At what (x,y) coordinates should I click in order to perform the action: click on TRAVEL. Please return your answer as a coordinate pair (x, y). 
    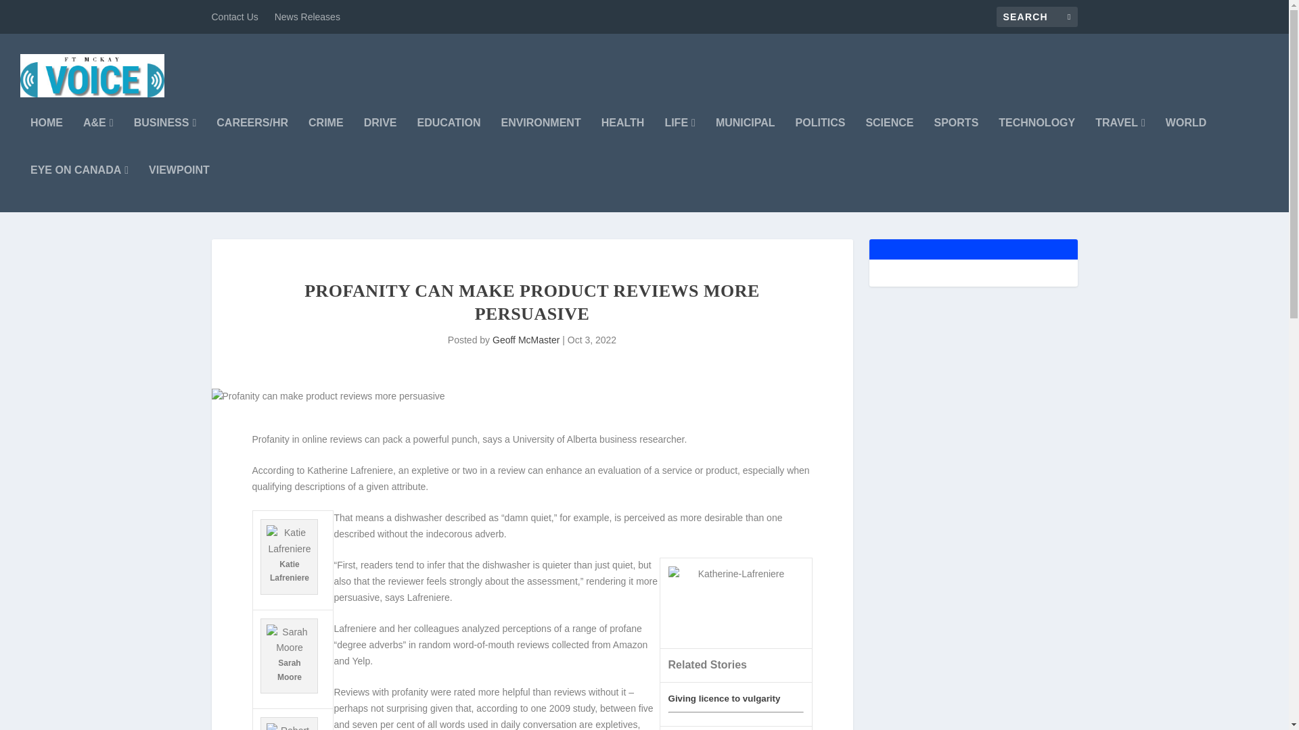
    Looking at the image, I should click on (1120, 141).